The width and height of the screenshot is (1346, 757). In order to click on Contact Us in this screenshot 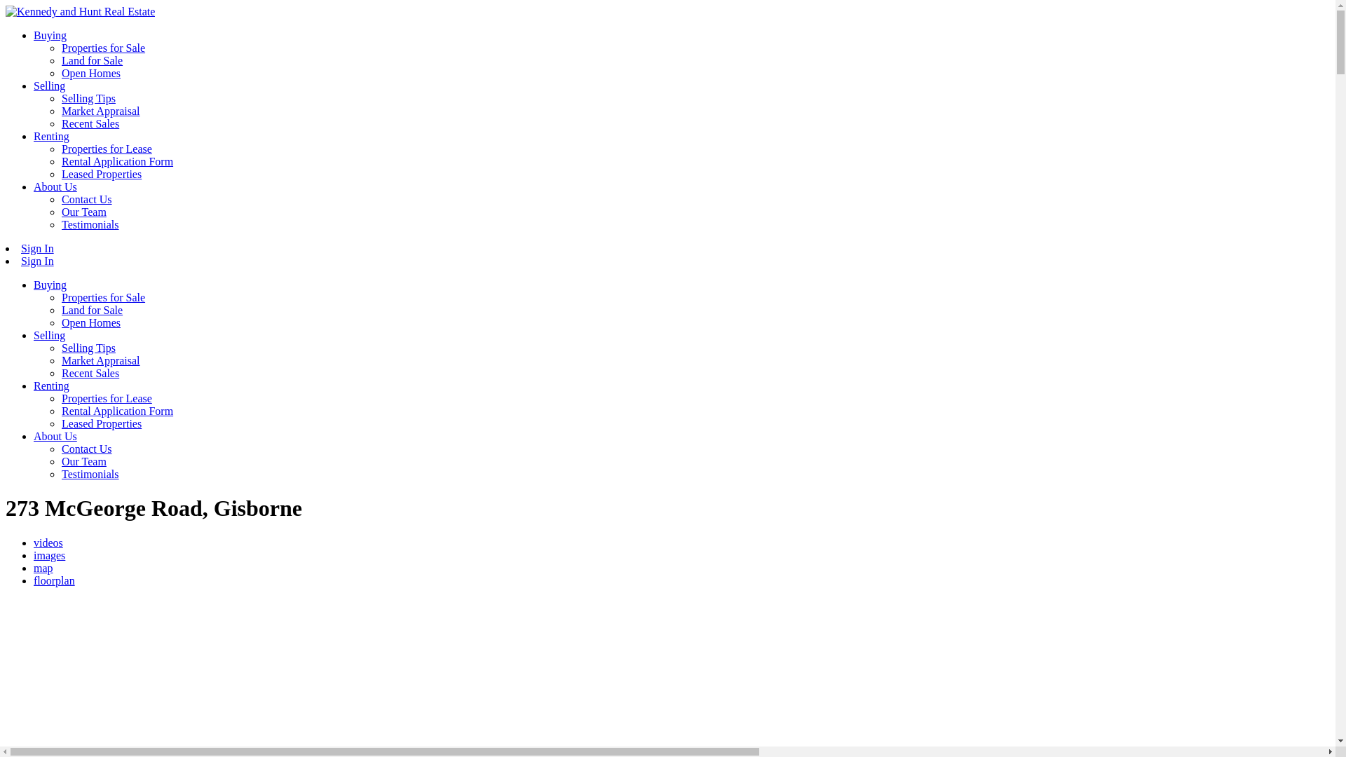, I will do `click(87, 449)`.